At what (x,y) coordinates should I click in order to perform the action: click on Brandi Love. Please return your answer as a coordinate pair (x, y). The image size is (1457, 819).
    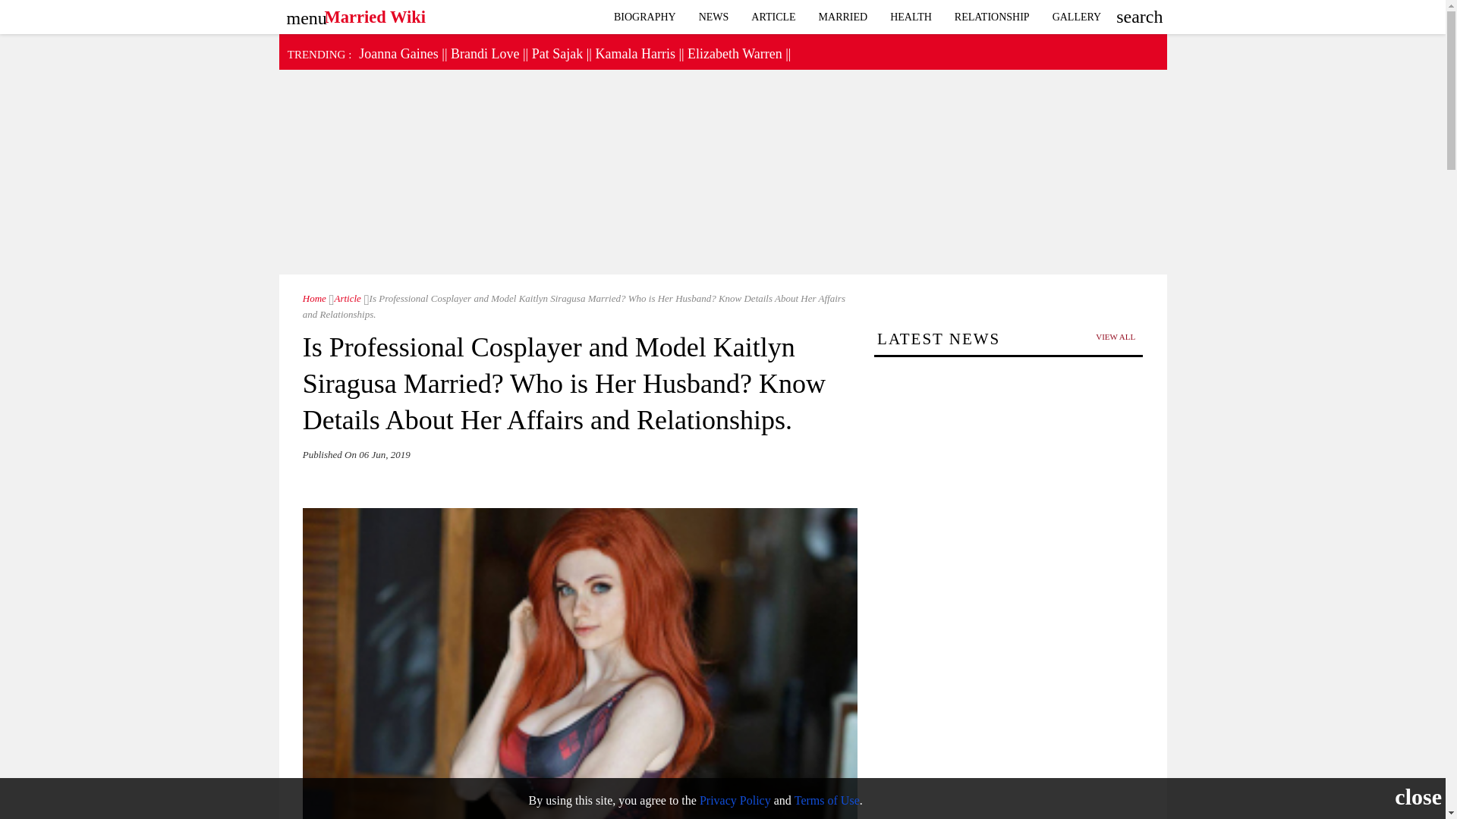
    Looking at the image, I should click on (484, 53).